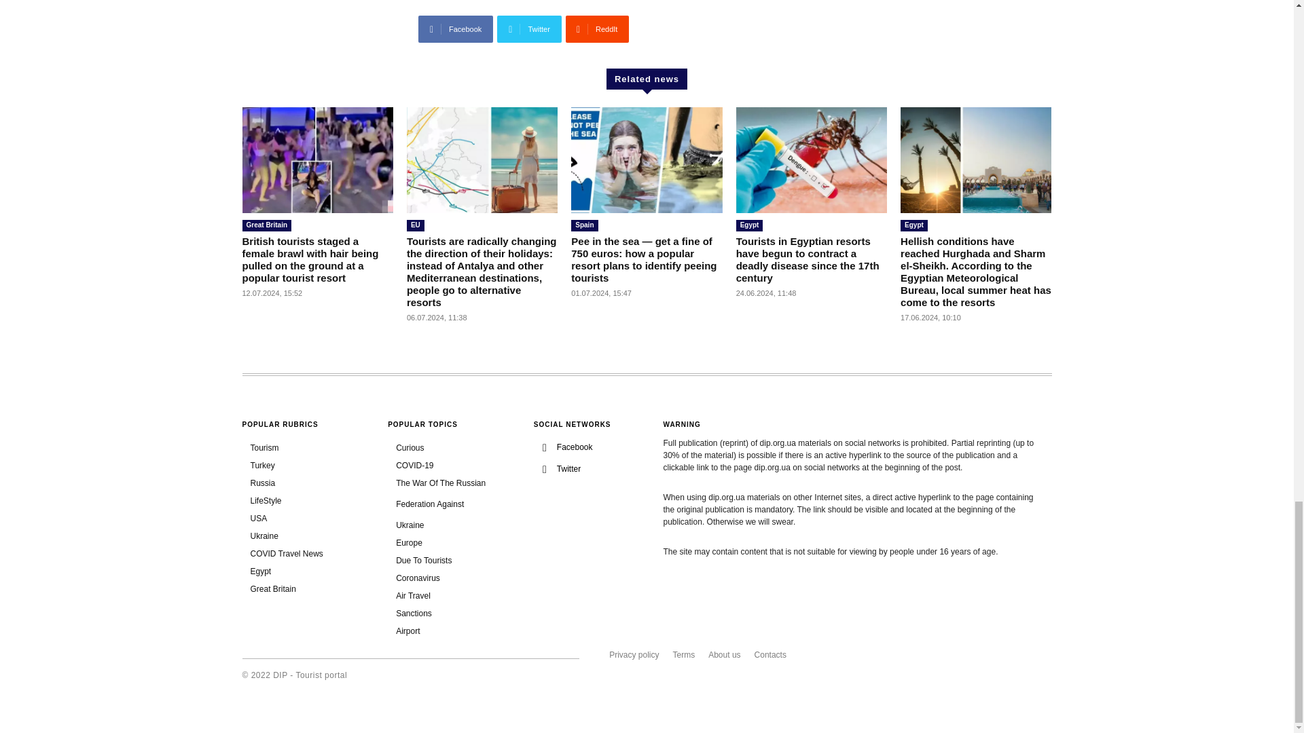 The height and width of the screenshot is (733, 1304). What do you see at coordinates (455, 29) in the screenshot?
I see `Facebook` at bounding box center [455, 29].